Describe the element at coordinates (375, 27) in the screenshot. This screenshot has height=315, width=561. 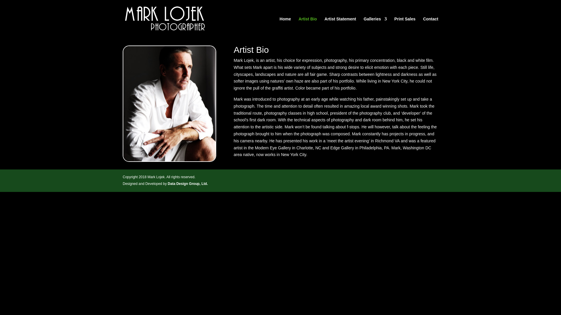
I see `Galleries` at that location.